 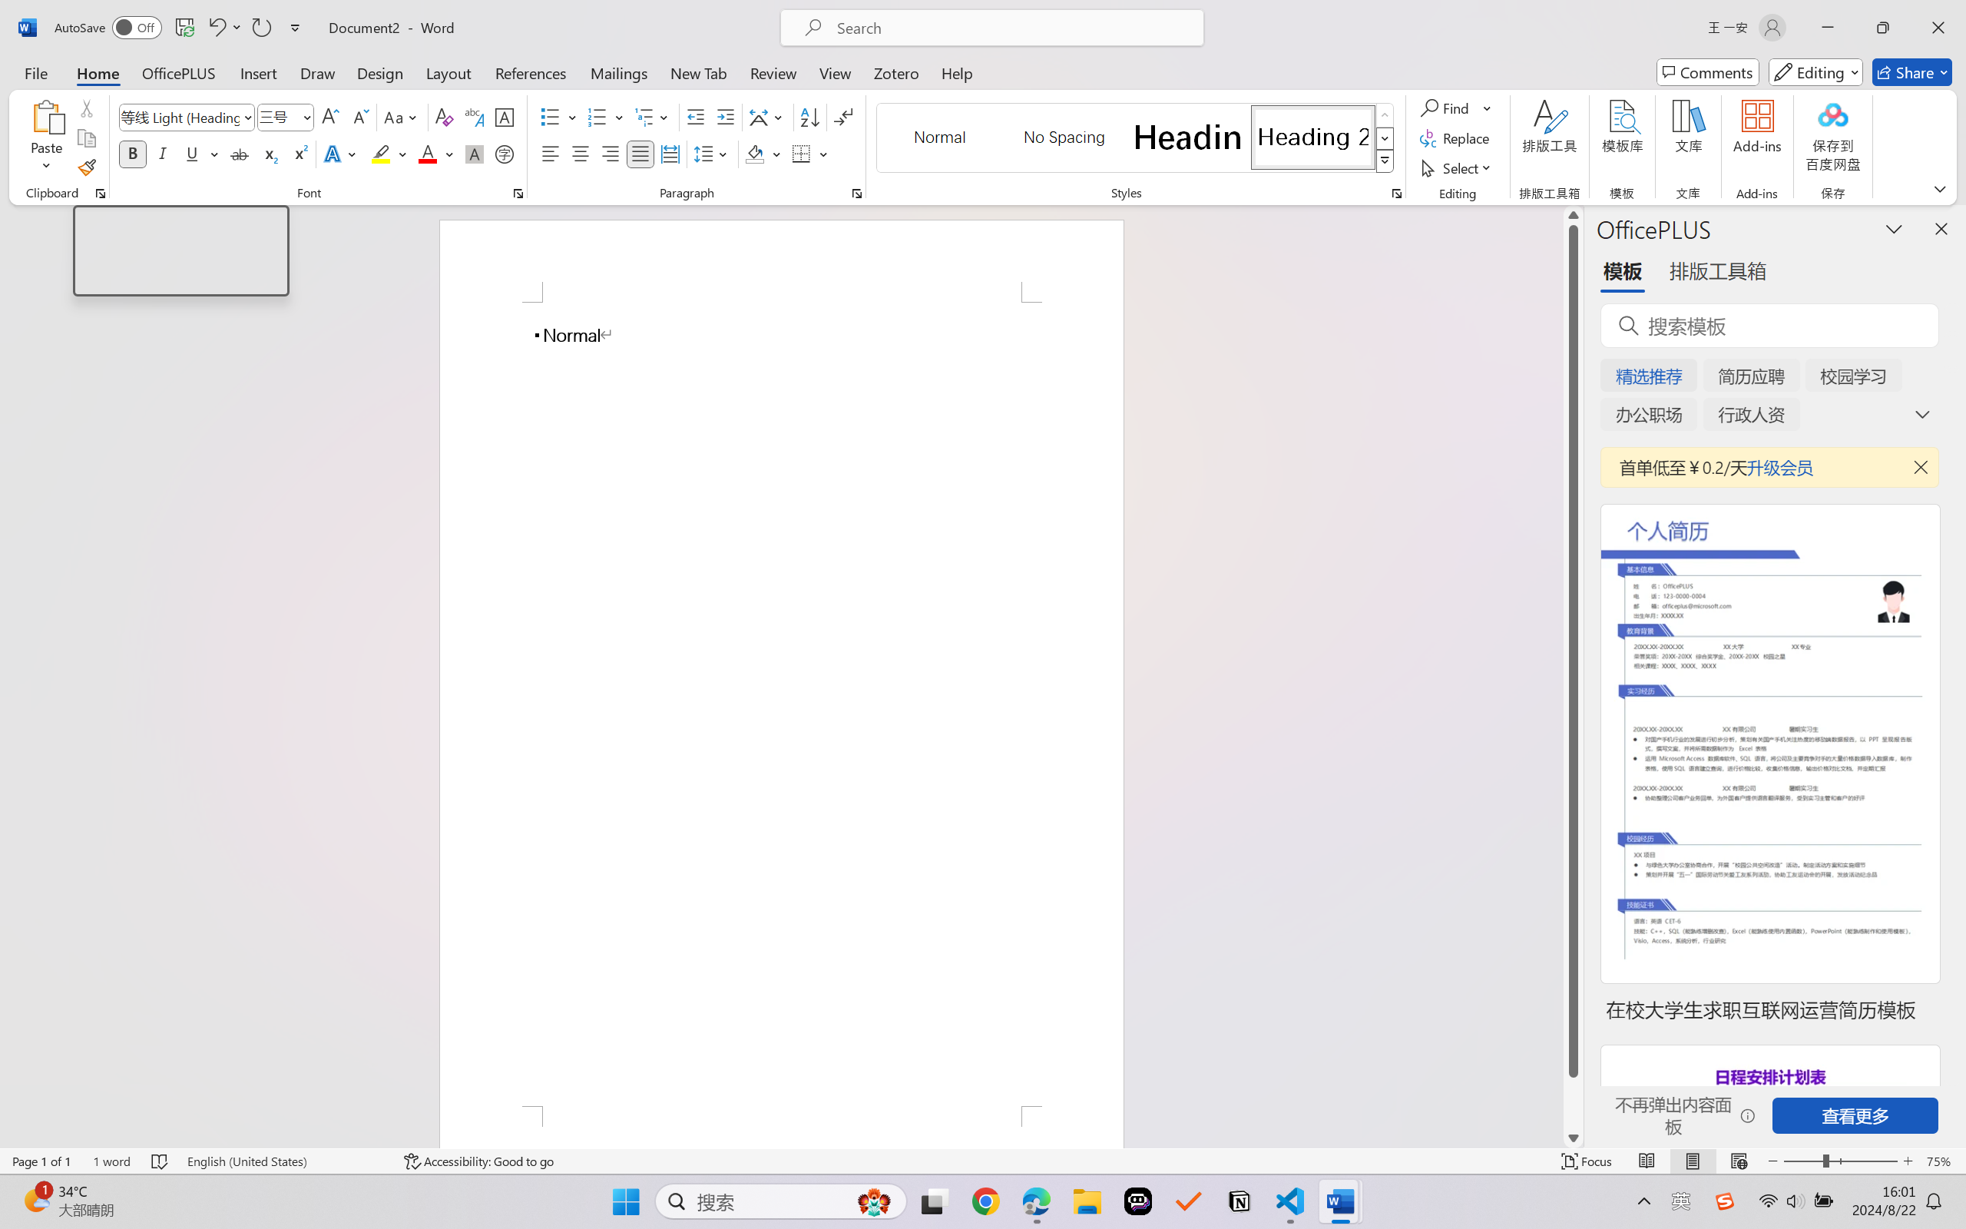 What do you see at coordinates (112, 1161) in the screenshot?
I see `Word Count 1 word` at bounding box center [112, 1161].